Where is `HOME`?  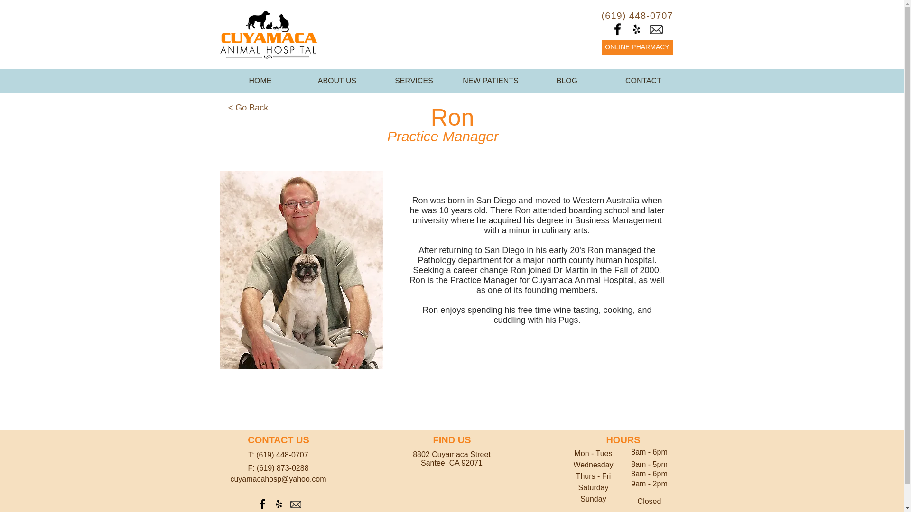 HOME is located at coordinates (260, 81).